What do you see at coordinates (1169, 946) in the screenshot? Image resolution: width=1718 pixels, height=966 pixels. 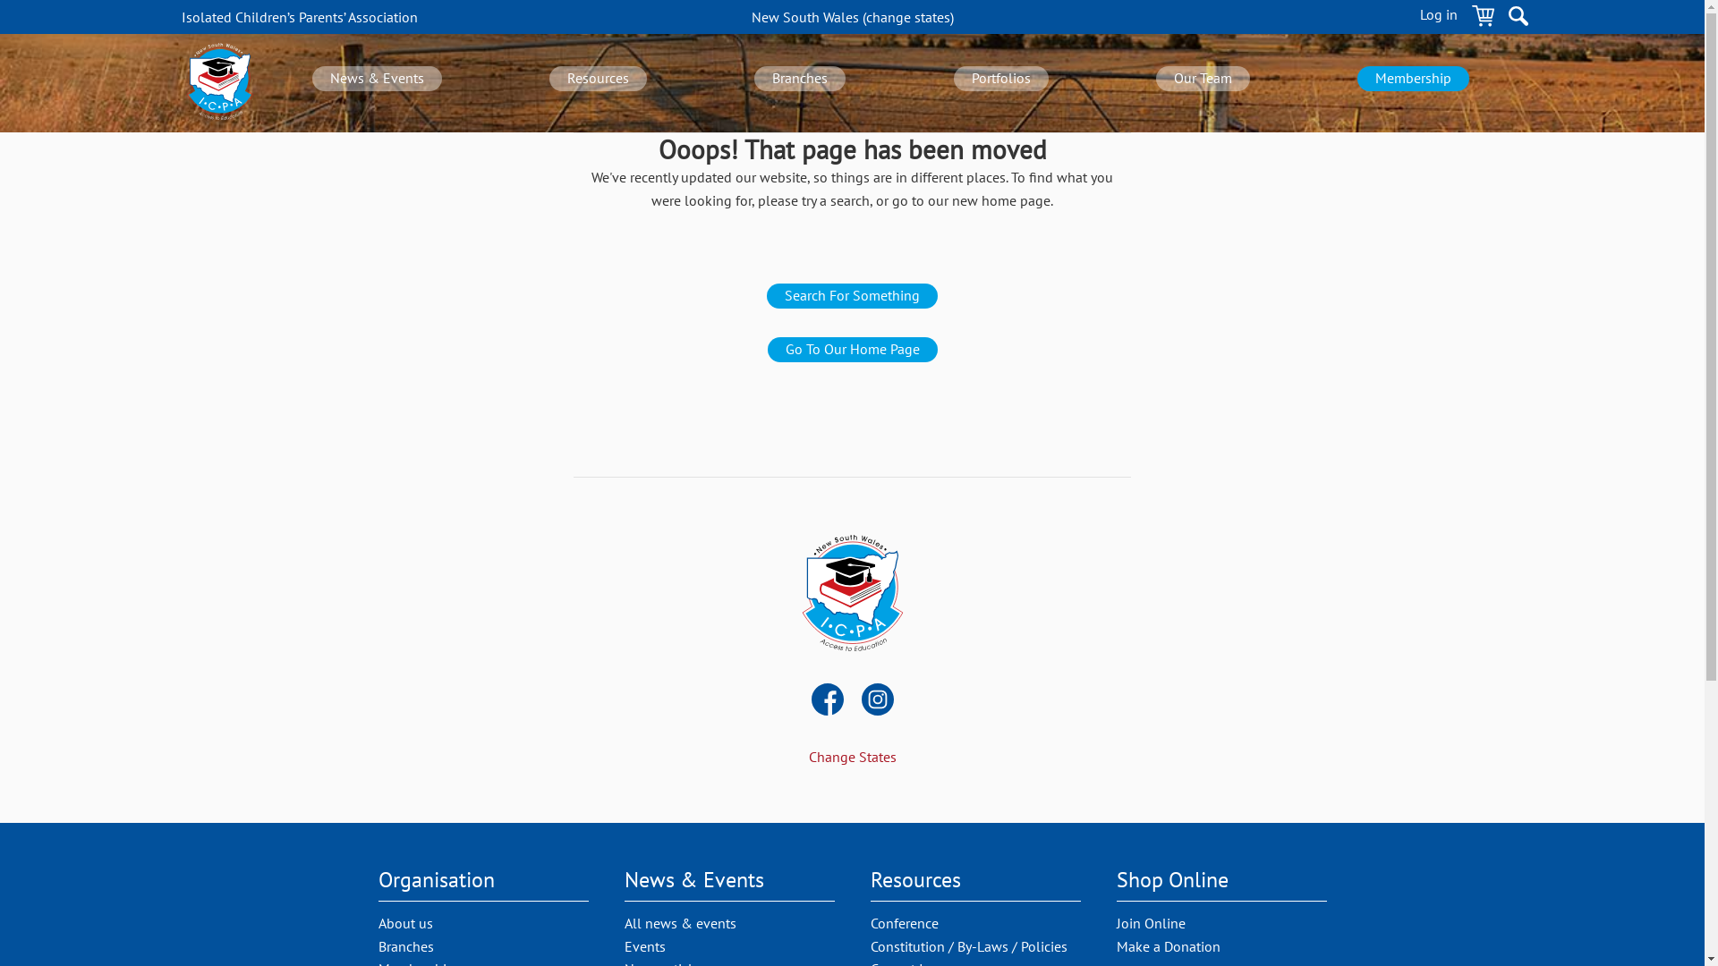 I see `Make a Donation` at bounding box center [1169, 946].